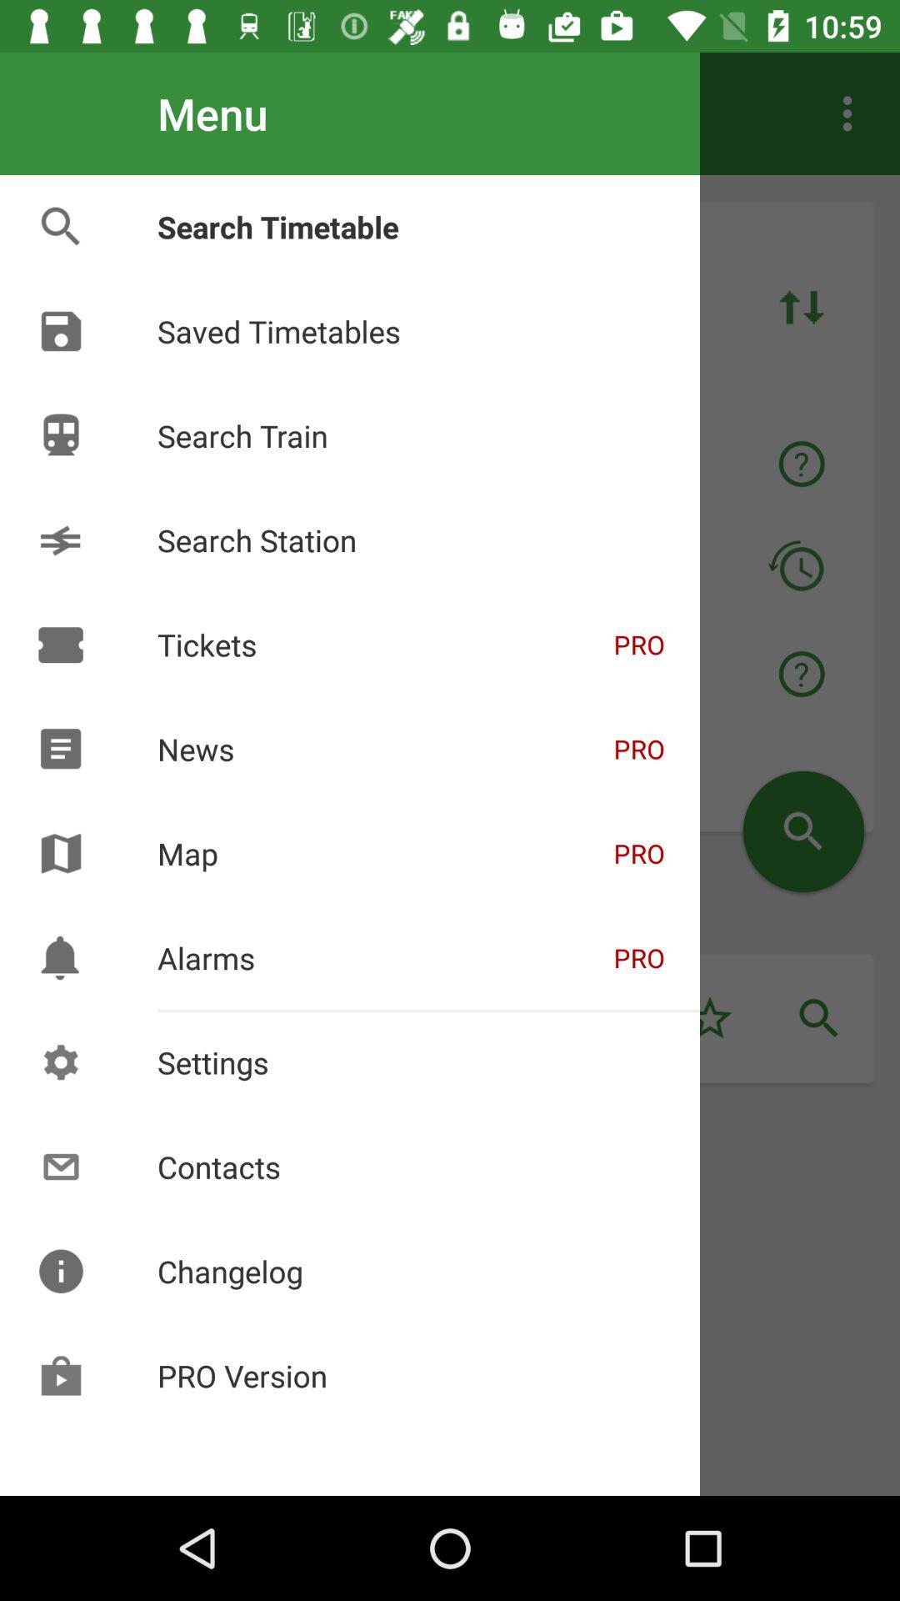 This screenshot has width=900, height=1601. What do you see at coordinates (443, 464) in the screenshot?
I see `text right to the train icon` at bounding box center [443, 464].